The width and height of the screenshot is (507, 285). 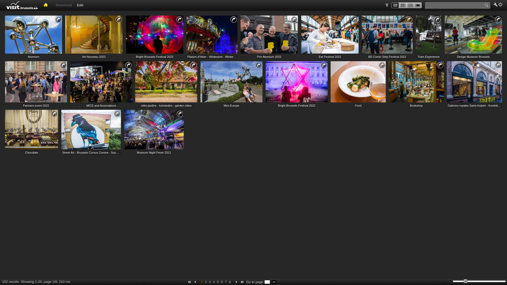 I want to click on Show content, so click(x=259, y=65).